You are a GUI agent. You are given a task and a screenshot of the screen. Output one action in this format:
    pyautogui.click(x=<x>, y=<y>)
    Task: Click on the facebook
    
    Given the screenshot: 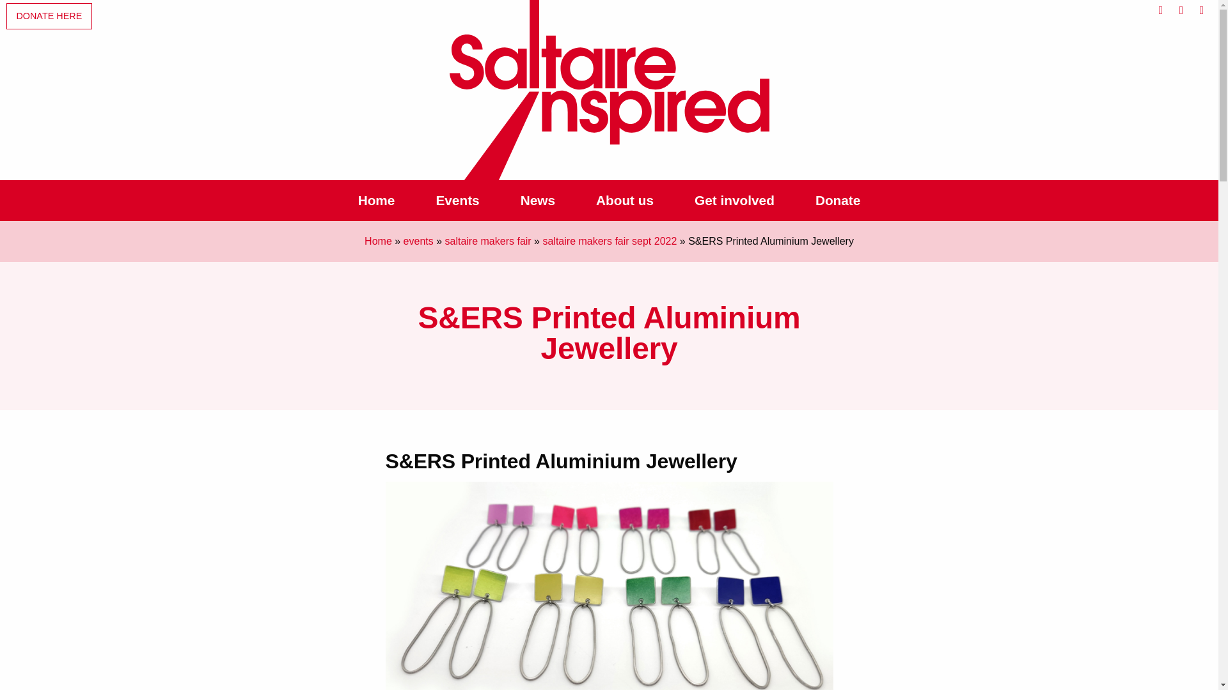 What is the action you would take?
    pyautogui.click(x=1160, y=10)
    